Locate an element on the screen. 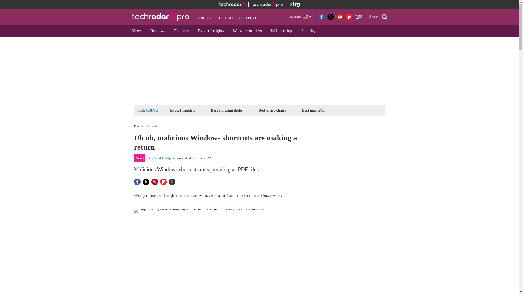 The height and width of the screenshot is (294, 523). Security is located at coordinates (308, 31).